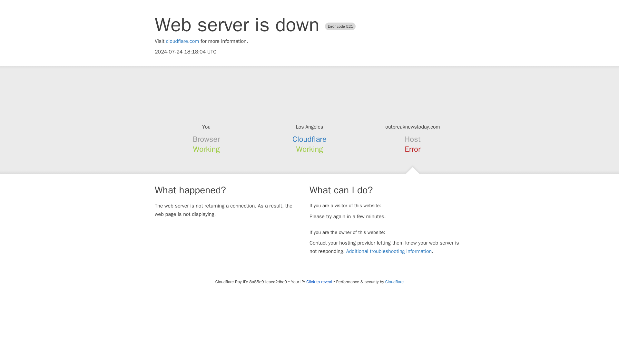 This screenshot has height=348, width=619. What do you see at coordinates (394, 282) in the screenshot?
I see `Cloudflare` at bounding box center [394, 282].